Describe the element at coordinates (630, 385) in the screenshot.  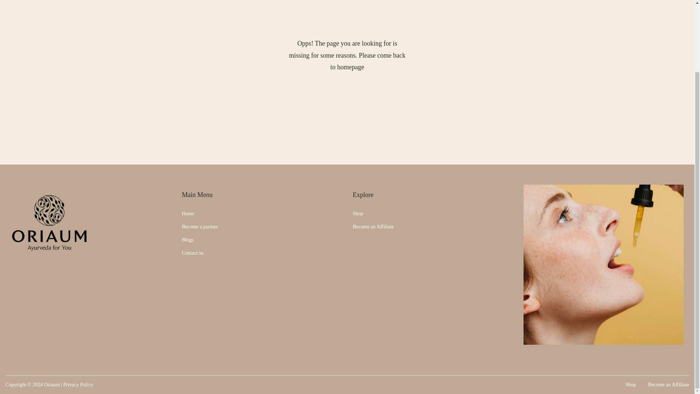
I see `Shop` at that location.